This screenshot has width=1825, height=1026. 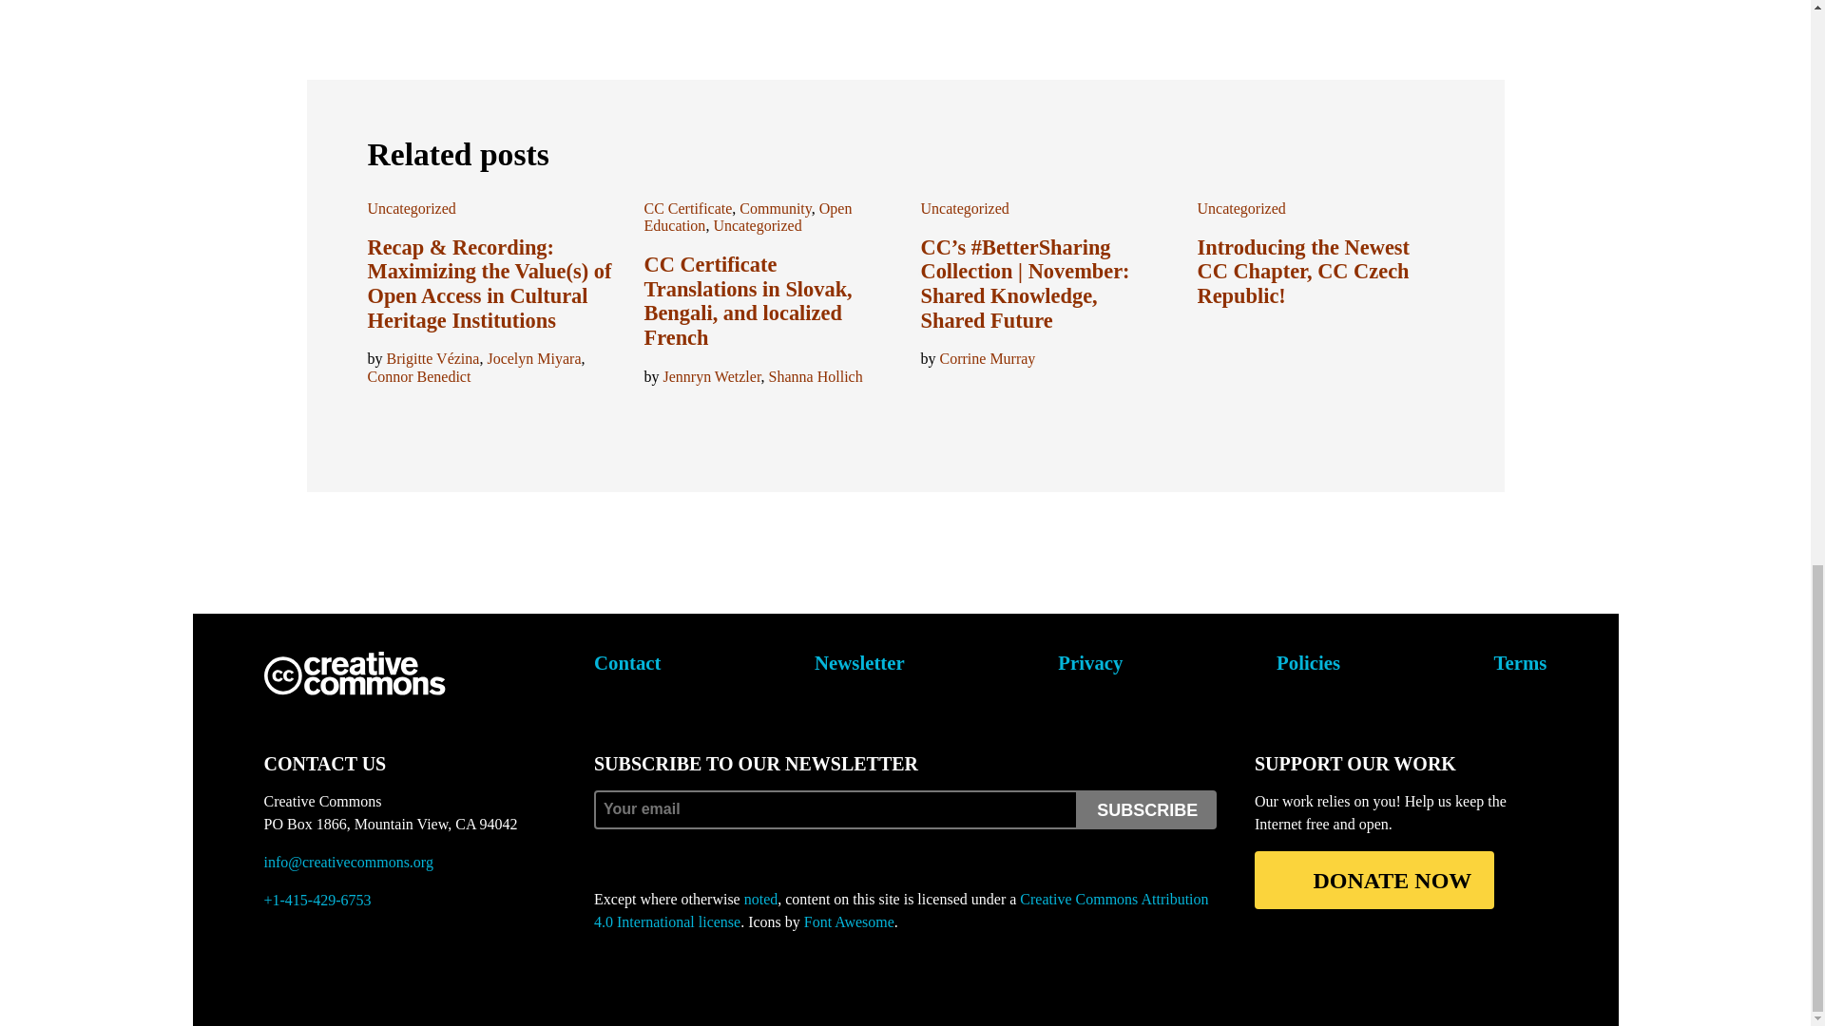 What do you see at coordinates (418, 376) in the screenshot?
I see `Connor Benedict` at bounding box center [418, 376].